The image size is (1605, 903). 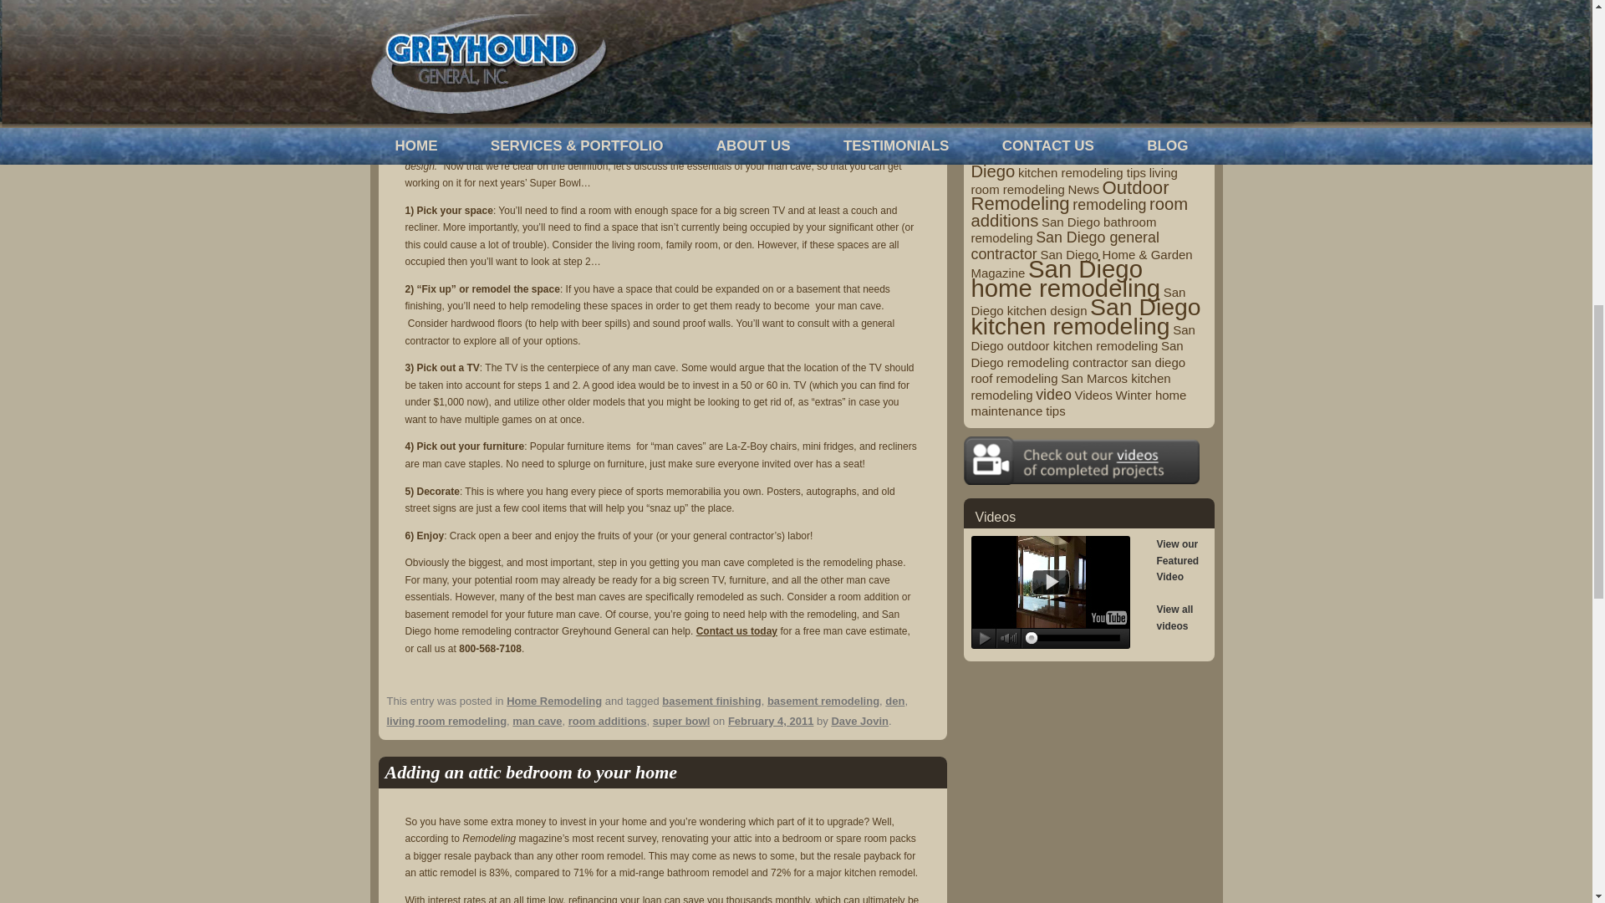 I want to click on View all posts by Dave Jovin, so click(x=859, y=721).